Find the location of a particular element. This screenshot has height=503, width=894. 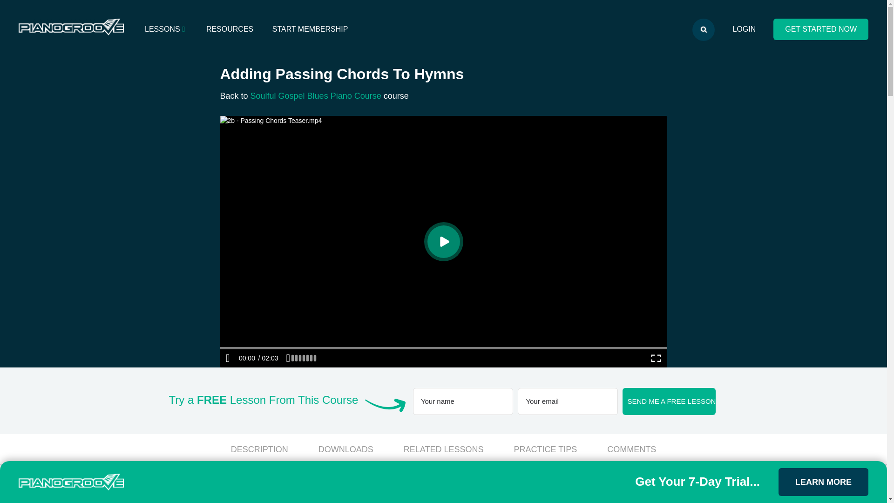

PRACTICE TIPS is located at coordinates (546, 449).